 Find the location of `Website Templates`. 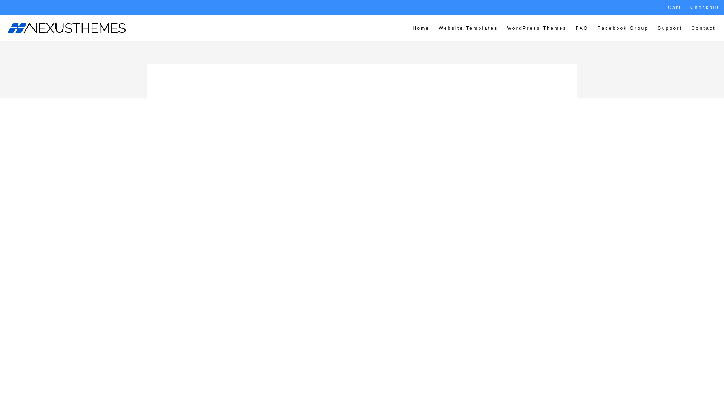

Website Templates is located at coordinates (468, 28).